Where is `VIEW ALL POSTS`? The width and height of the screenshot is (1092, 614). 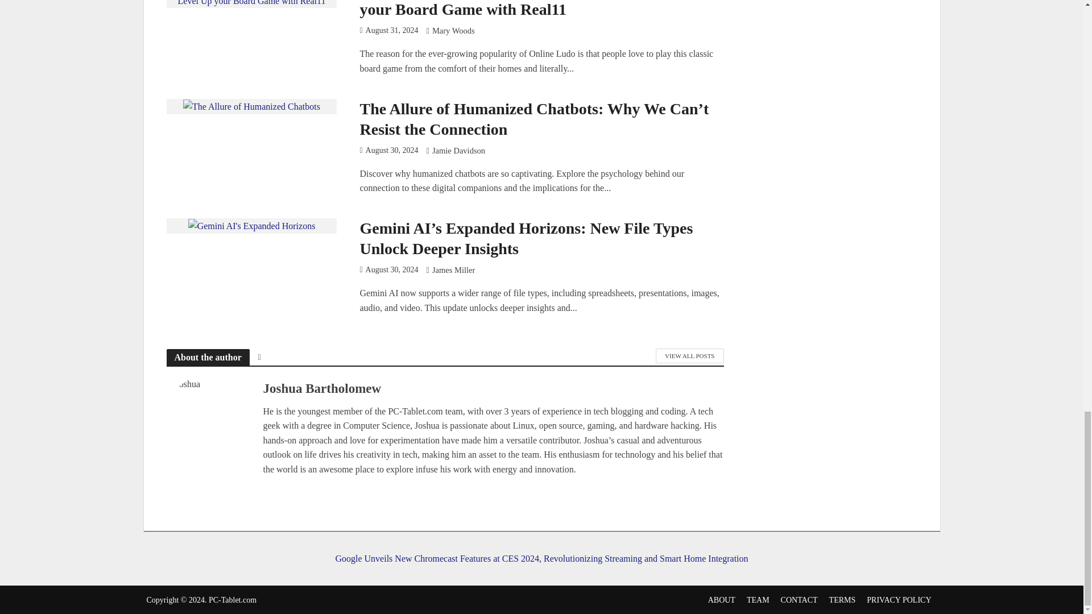
VIEW ALL POSTS is located at coordinates (689, 356).